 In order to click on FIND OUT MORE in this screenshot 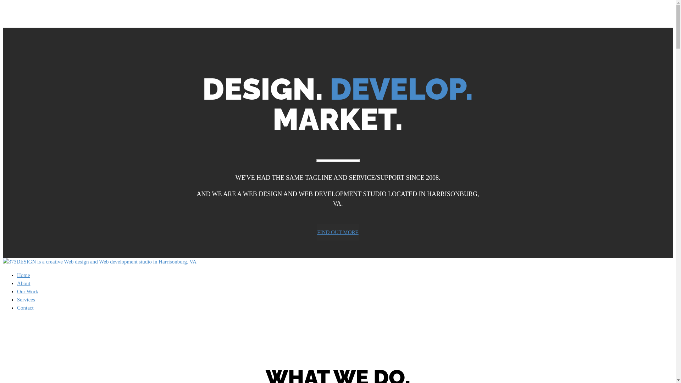, I will do `click(338, 232)`.